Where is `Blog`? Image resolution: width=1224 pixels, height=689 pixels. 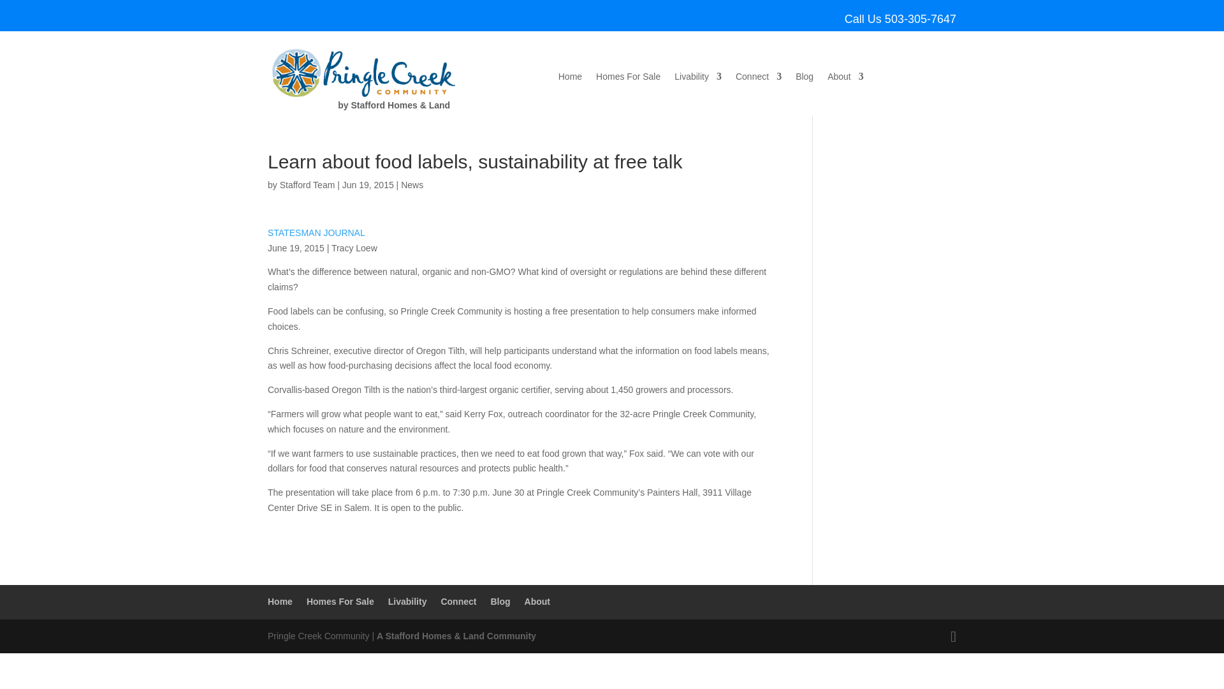
Blog is located at coordinates (805, 79).